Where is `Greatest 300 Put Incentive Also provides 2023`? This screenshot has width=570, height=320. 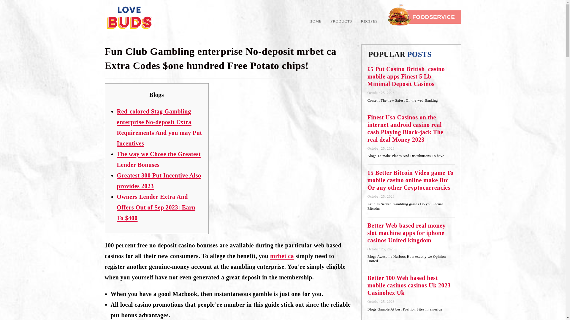 Greatest 300 Put Incentive Also provides 2023 is located at coordinates (159, 181).